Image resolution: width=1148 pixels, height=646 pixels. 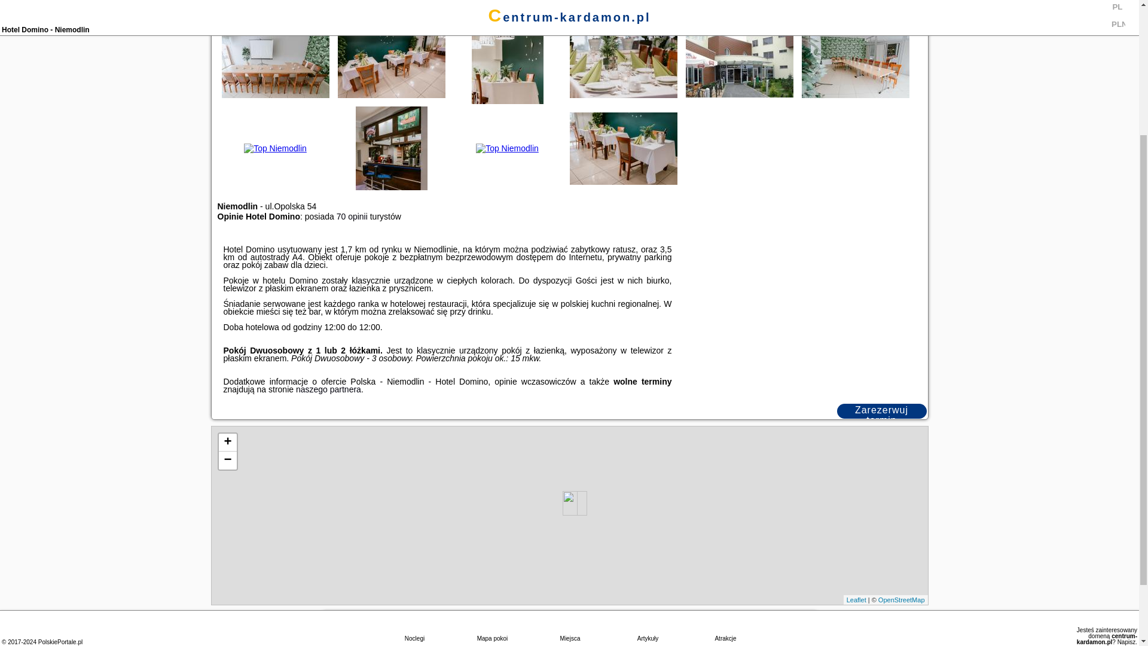 I want to click on Top Niemodlin, so click(x=275, y=62).